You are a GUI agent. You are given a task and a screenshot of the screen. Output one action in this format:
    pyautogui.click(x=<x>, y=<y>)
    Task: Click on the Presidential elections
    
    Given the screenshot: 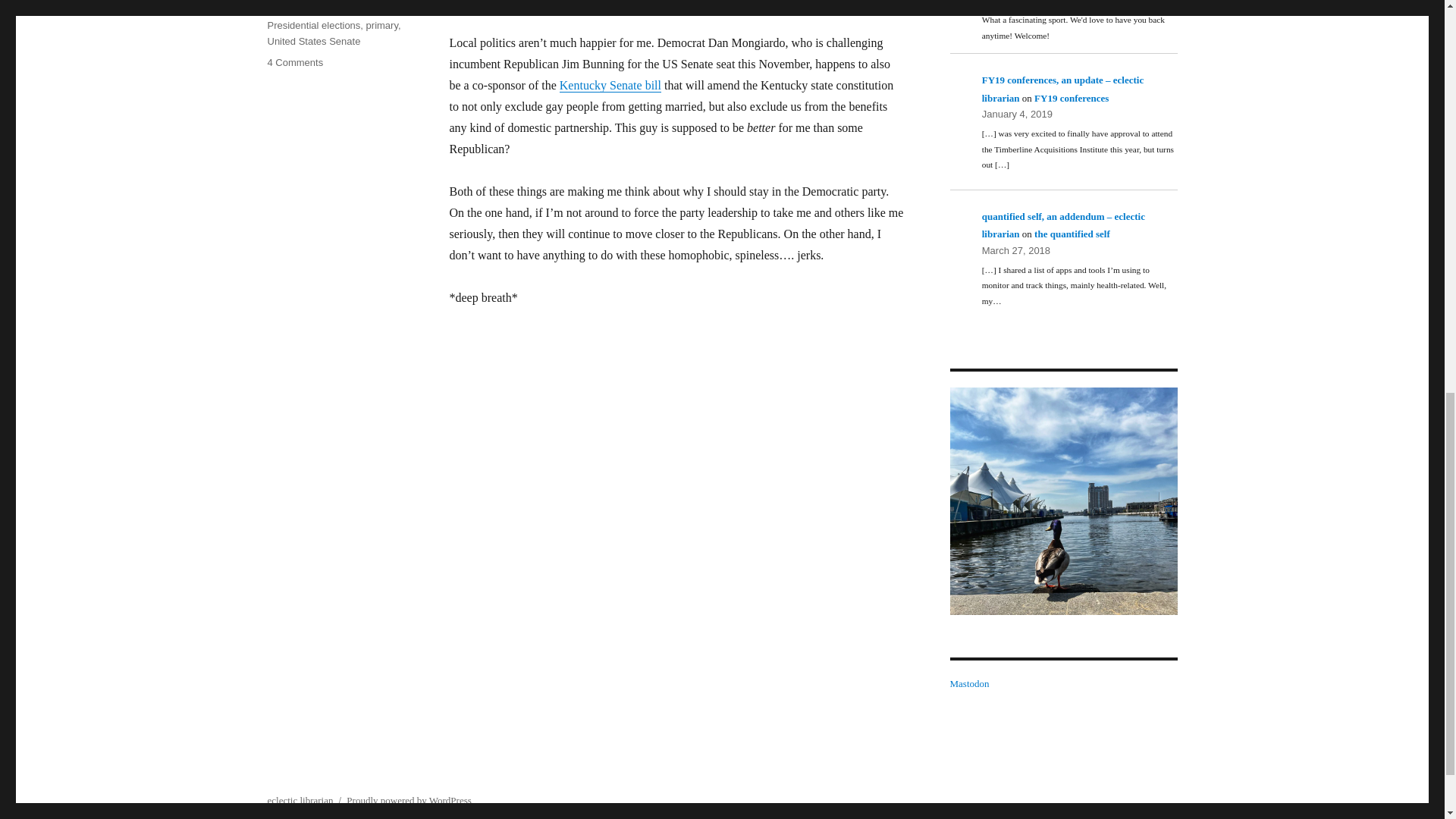 What is the action you would take?
    pyautogui.click(x=312, y=25)
    